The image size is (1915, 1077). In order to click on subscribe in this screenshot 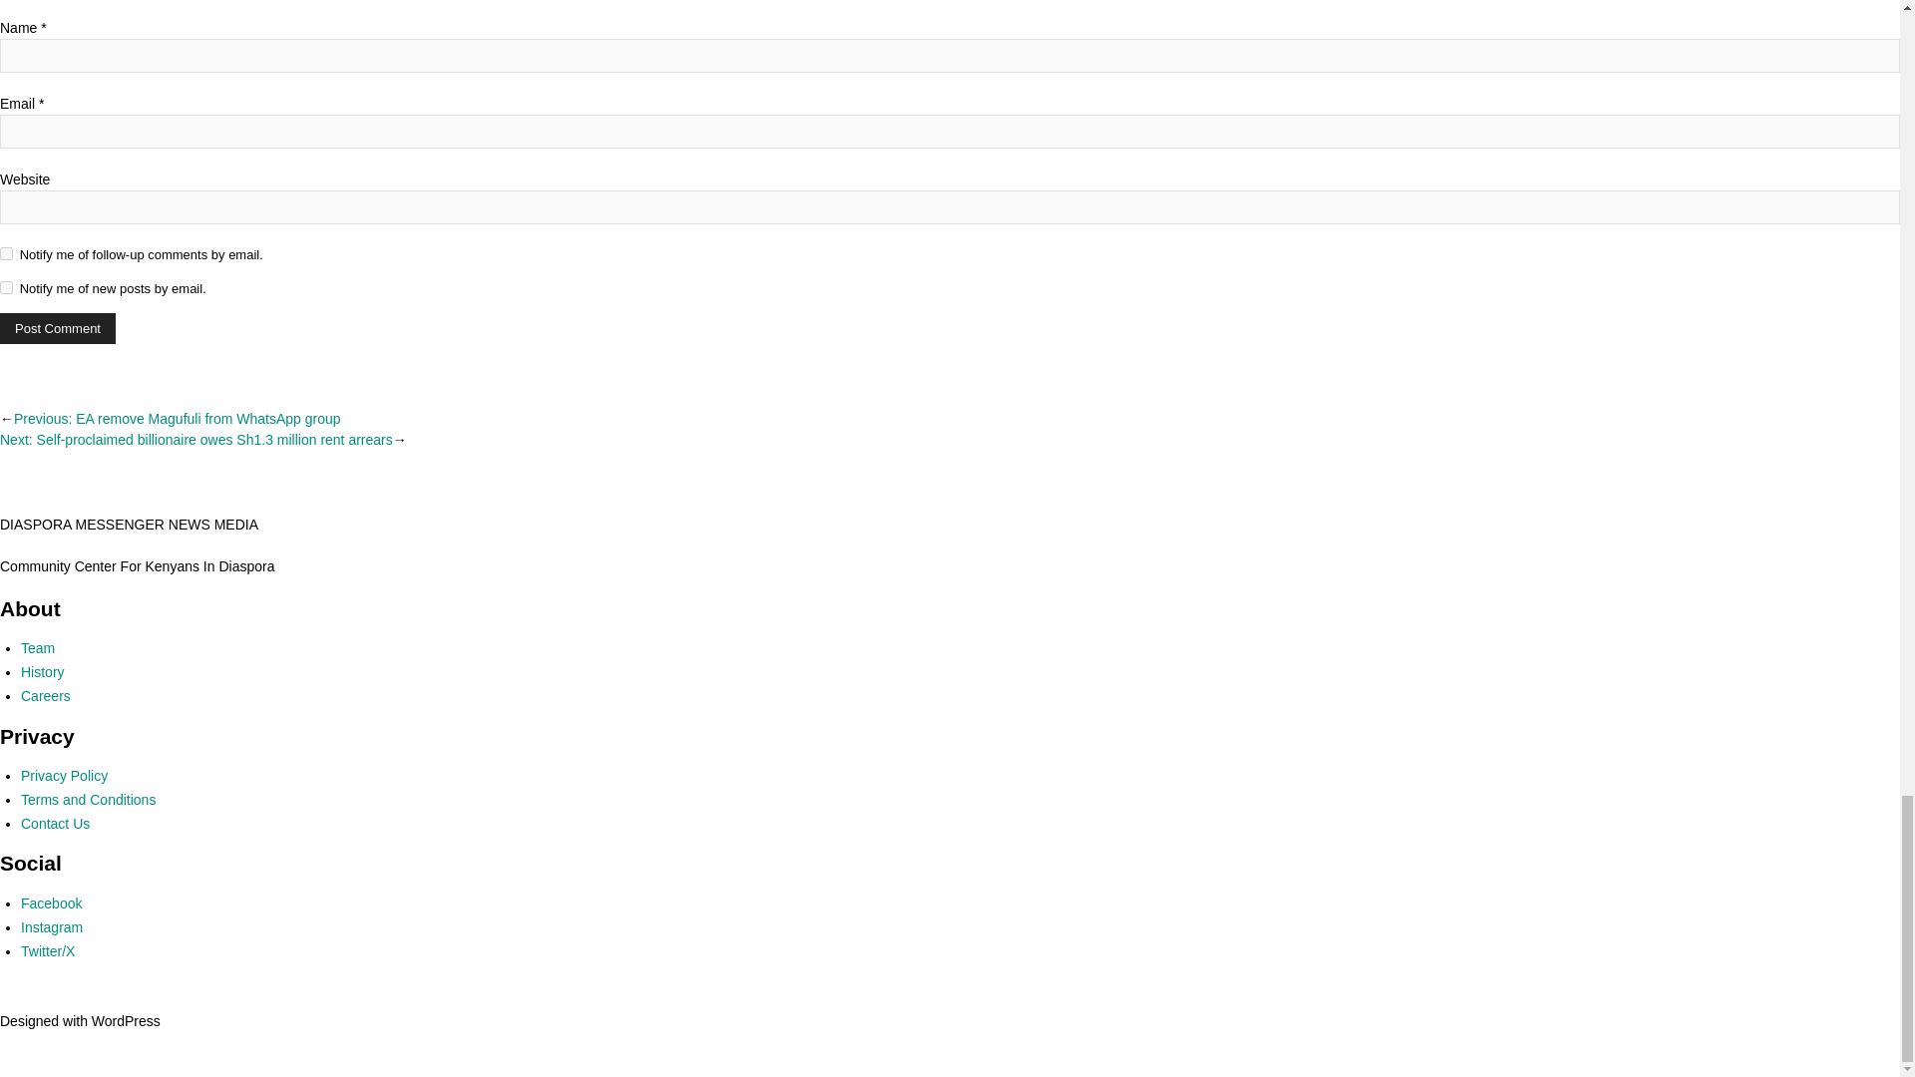, I will do `click(6, 287)`.